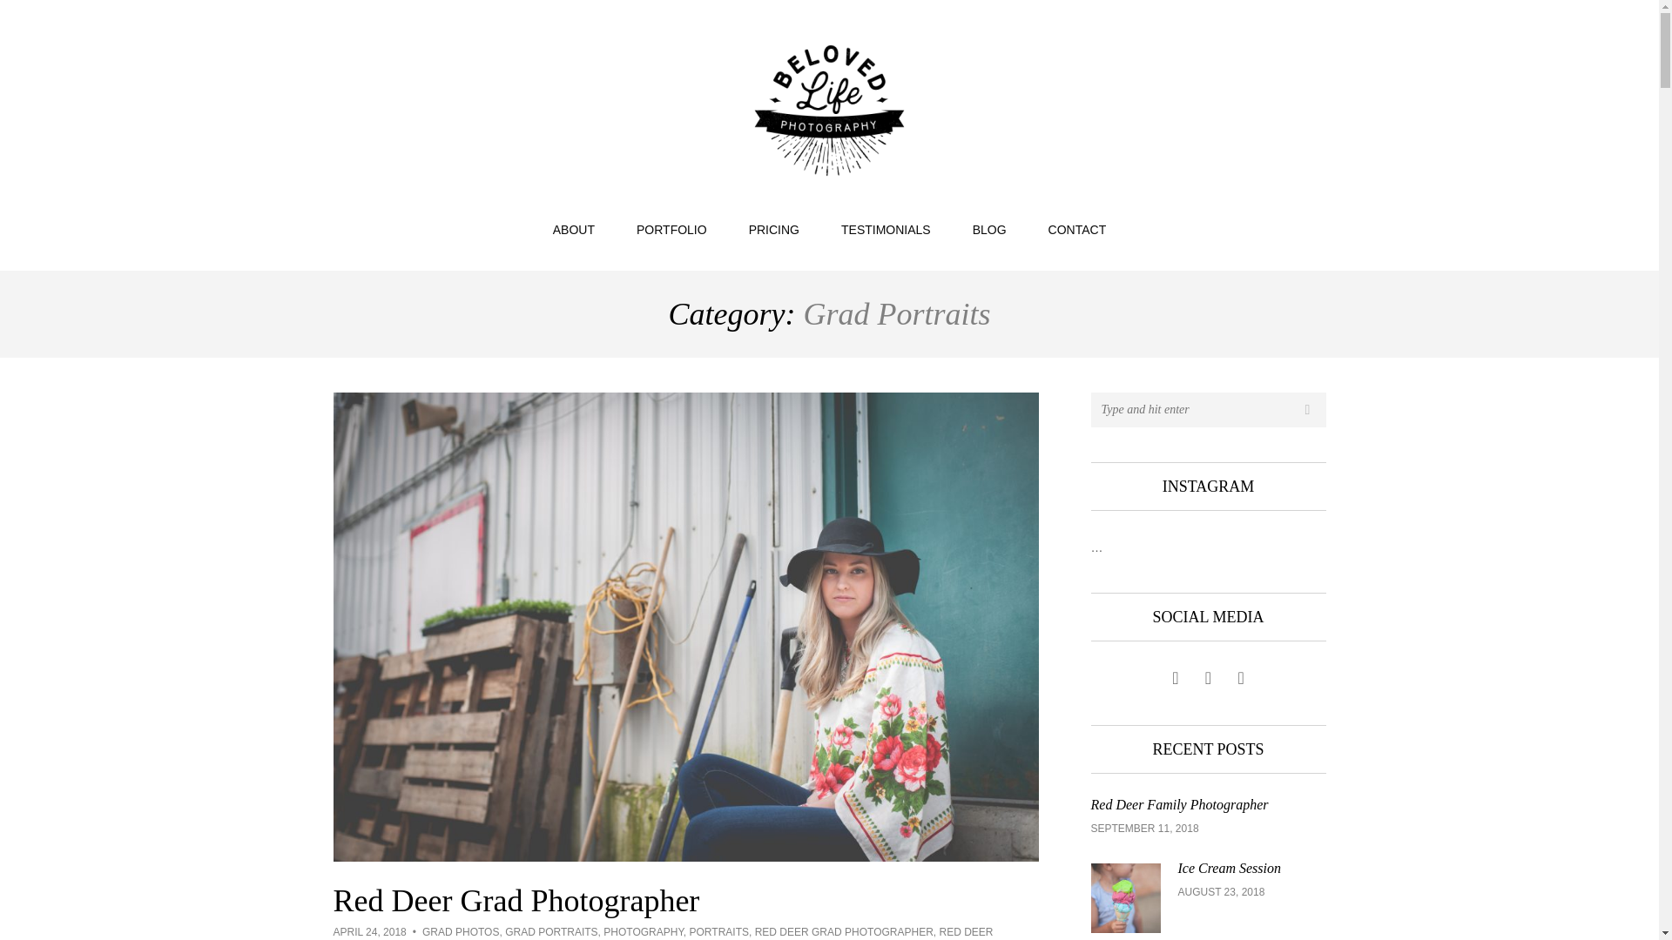 The height and width of the screenshot is (940, 1672). What do you see at coordinates (1207, 818) in the screenshot?
I see `Read more` at bounding box center [1207, 818].